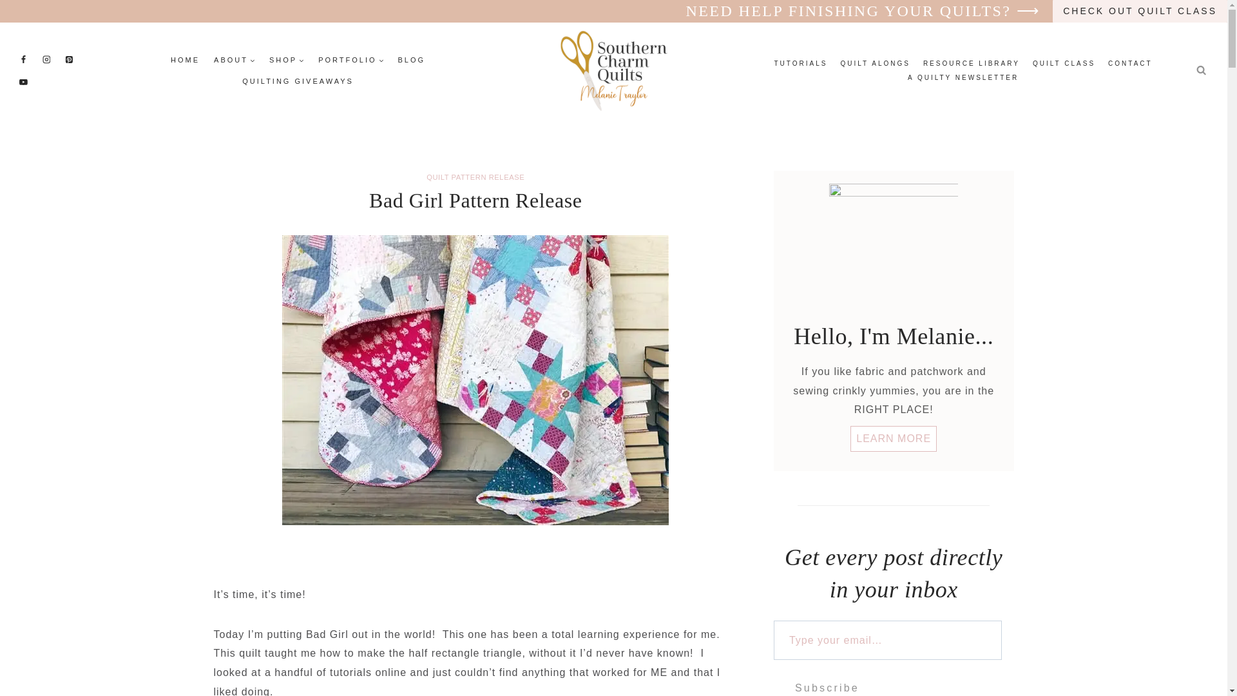  Describe the element at coordinates (298, 81) in the screenshot. I see `QUILTING GIVEAWAYS` at that location.